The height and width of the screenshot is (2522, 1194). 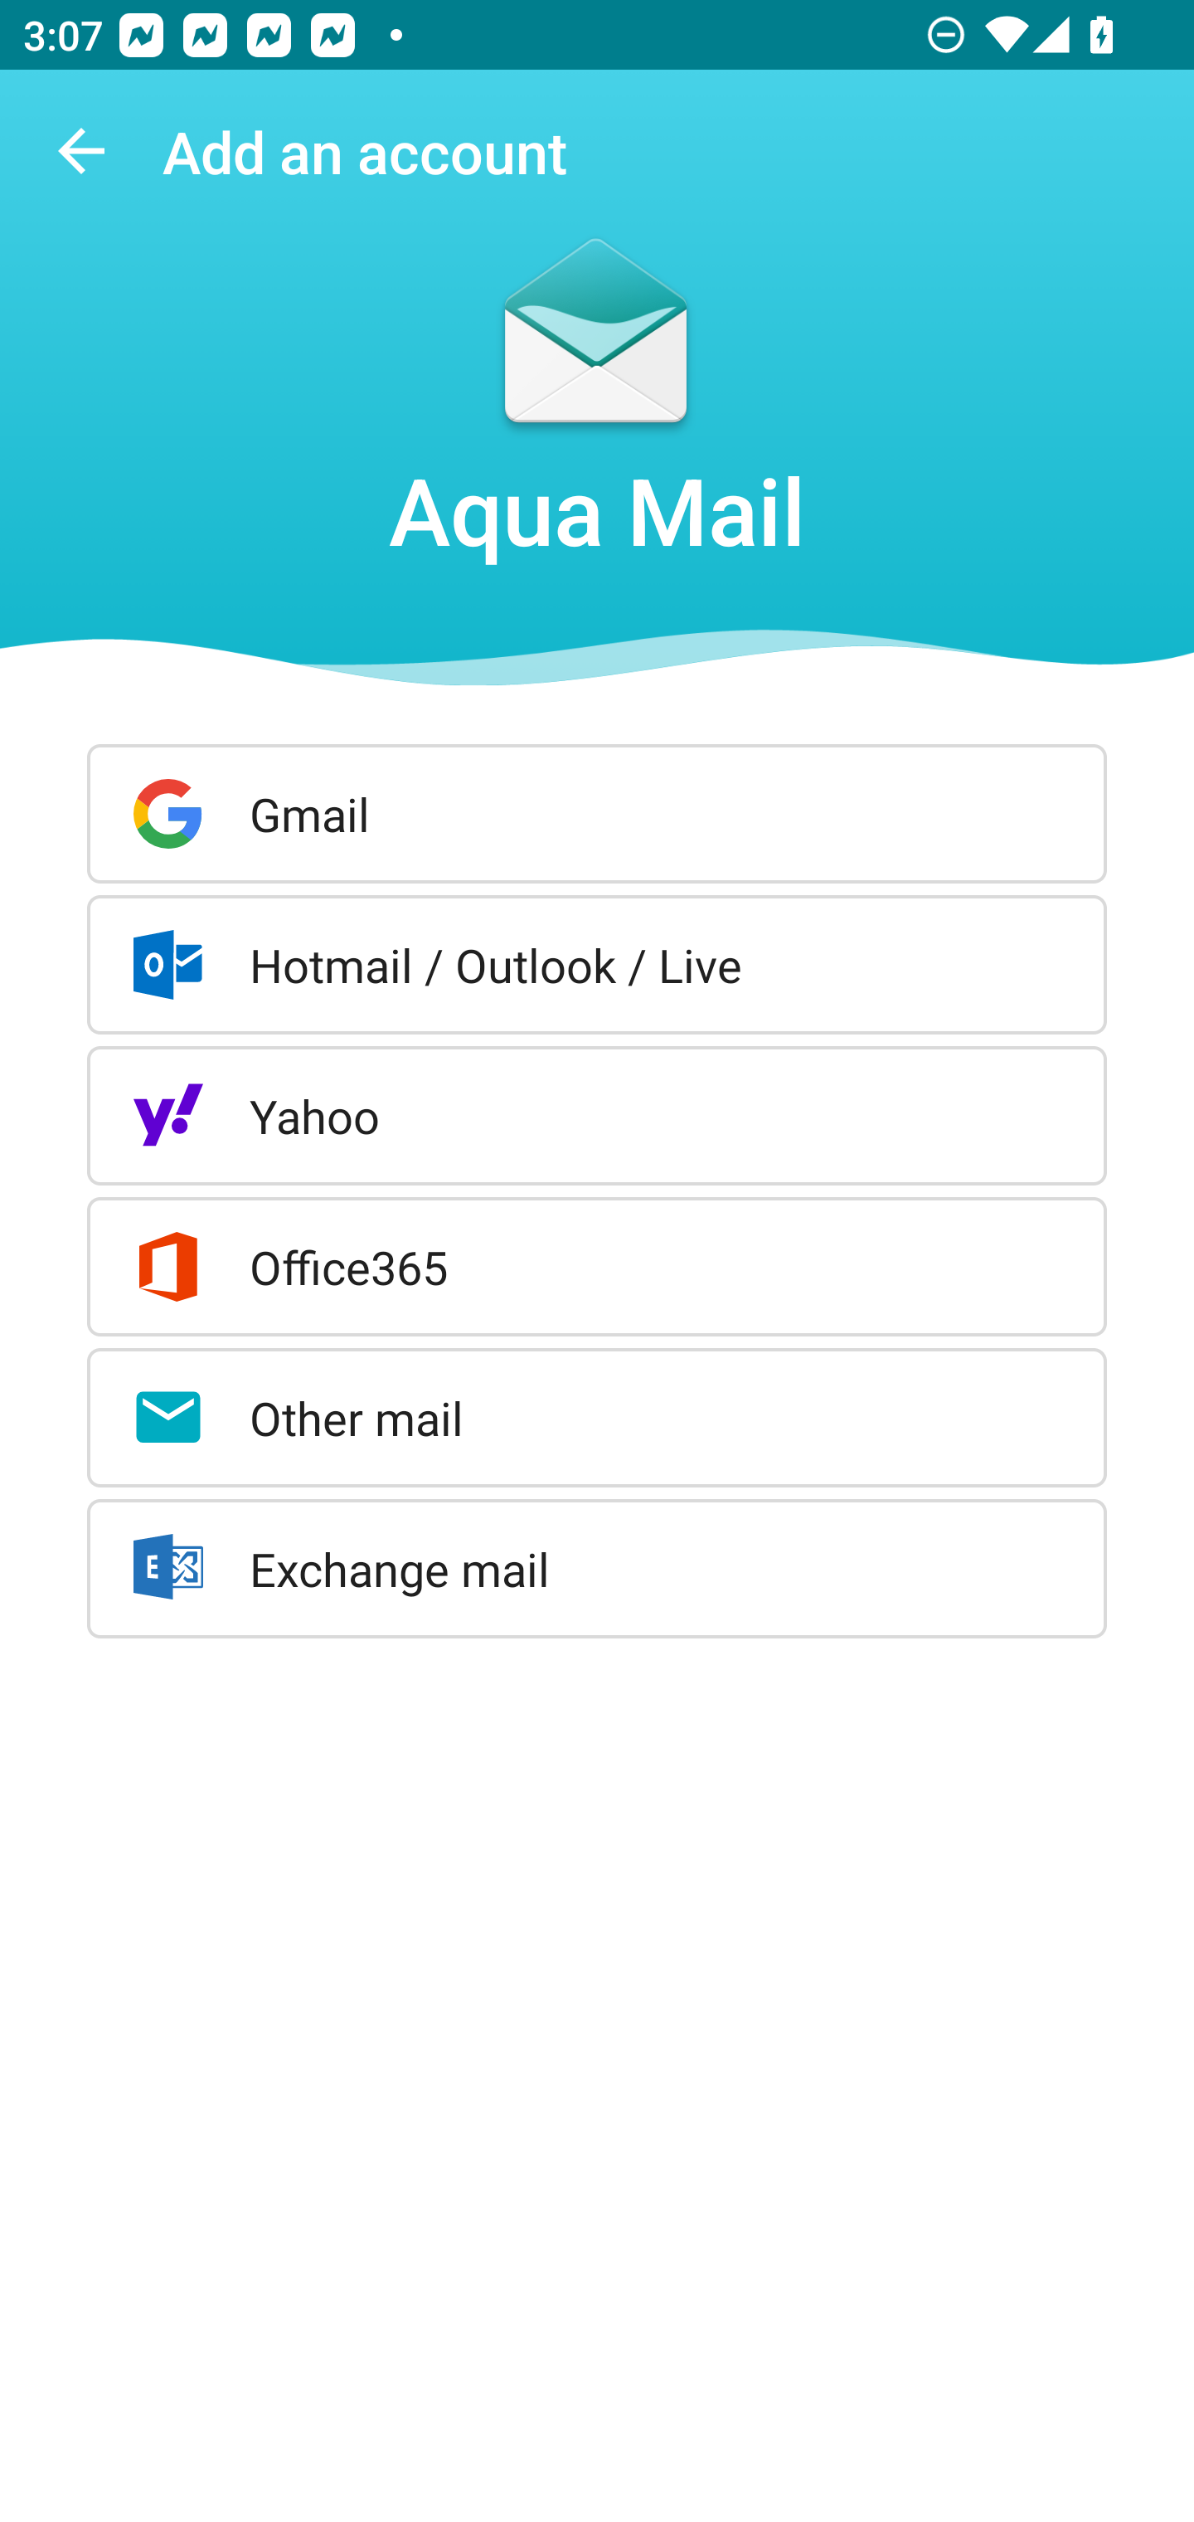 What do you see at coordinates (597, 1568) in the screenshot?
I see `Exchange mail` at bounding box center [597, 1568].